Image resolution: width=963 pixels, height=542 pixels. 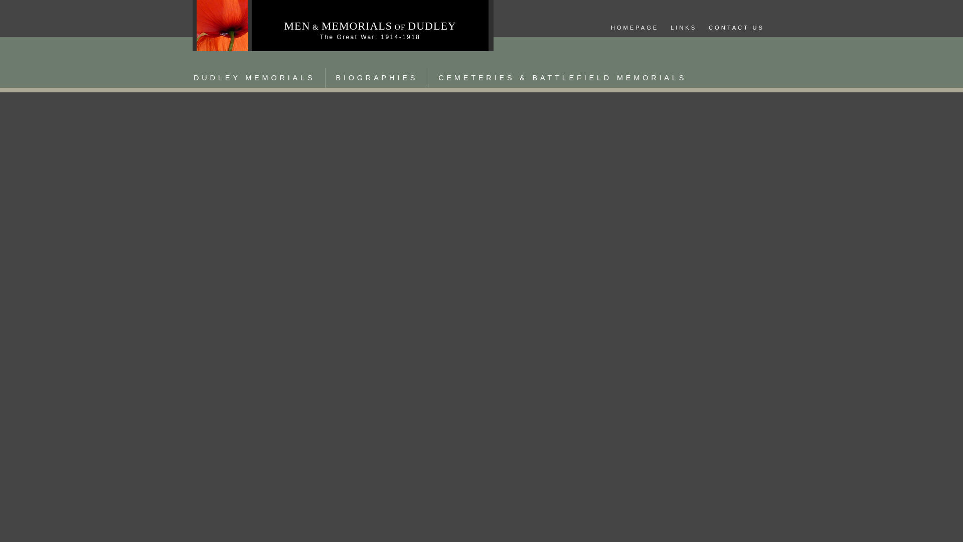 What do you see at coordinates (376, 78) in the screenshot?
I see `BIOGRAPHIES` at bounding box center [376, 78].